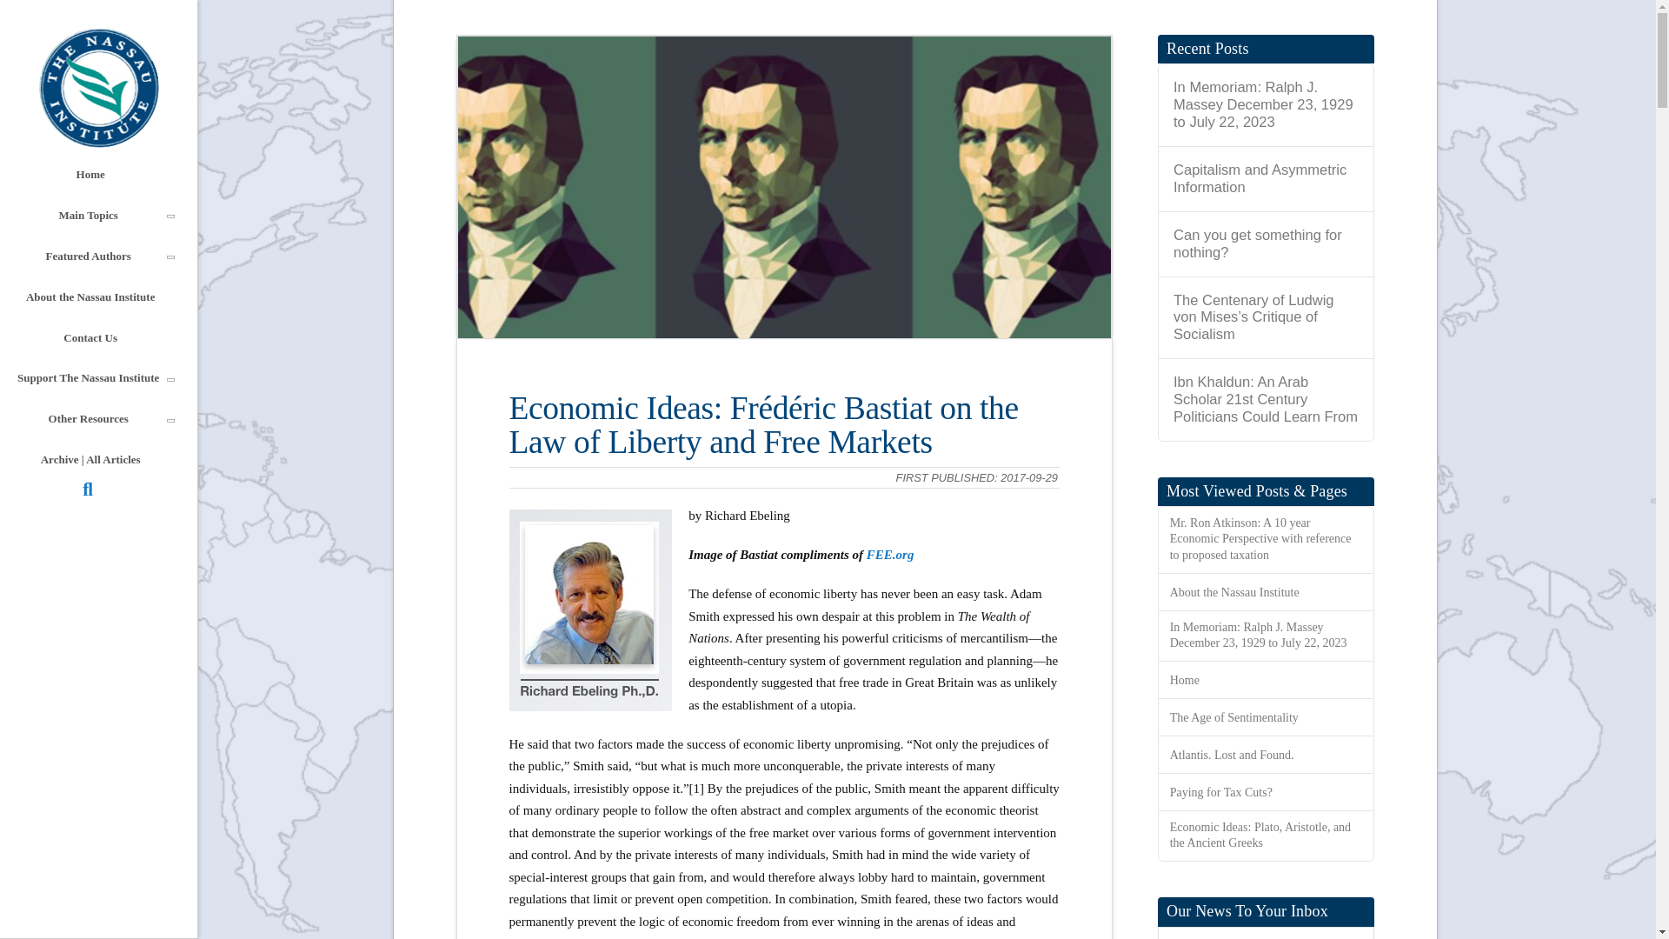  I want to click on About the Nassau Institute, so click(90, 297).